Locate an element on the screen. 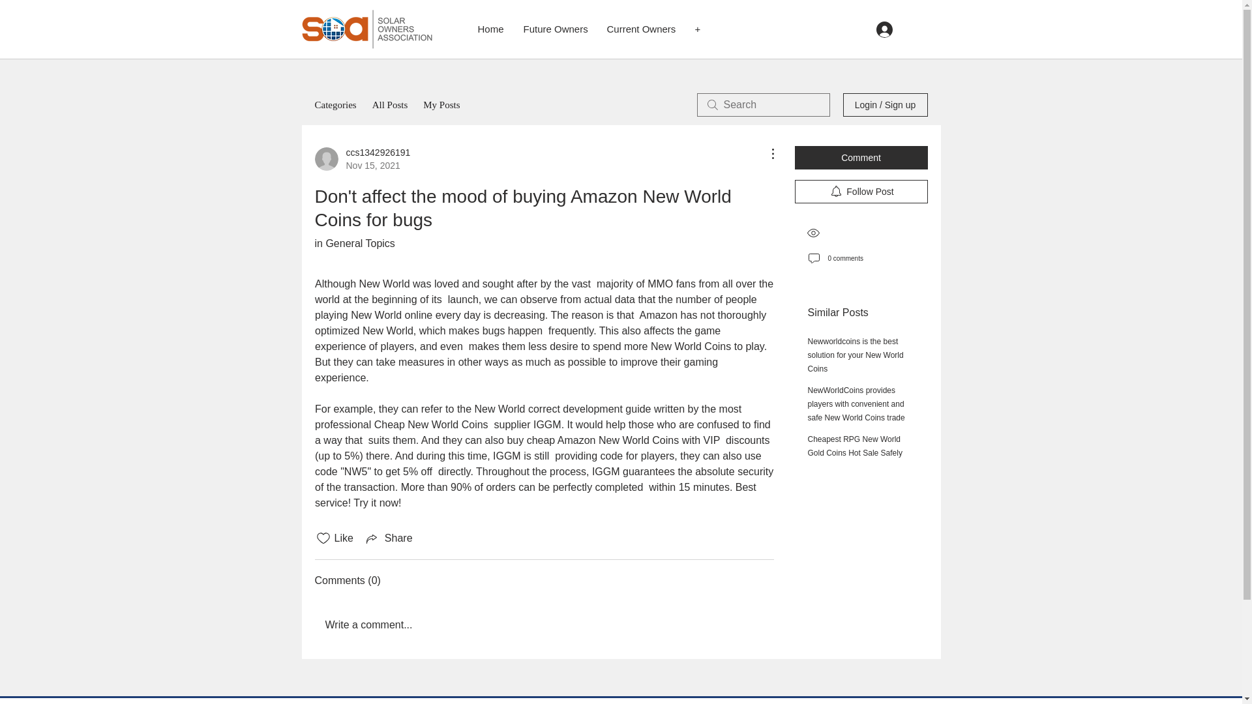  New World Coins is located at coordinates (855, 355).